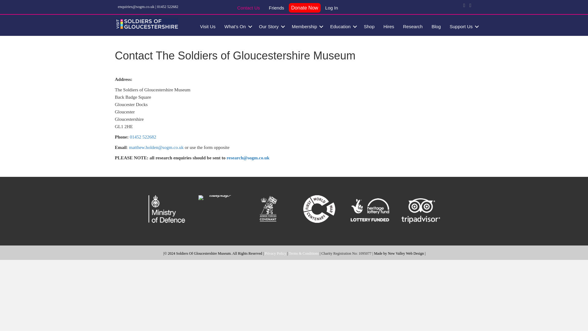  Describe the element at coordinates (208, 26) in the screenshot. I see `Visit Us` at that location.